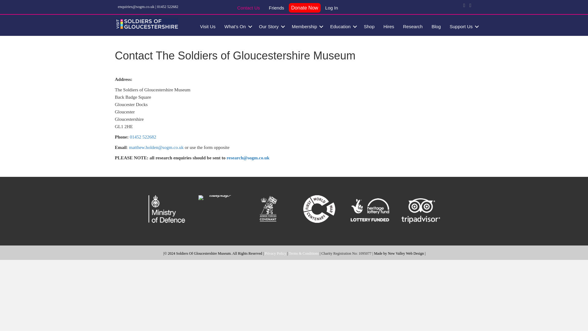  Describe the element at coordinates (208, 26) in the screenshot. I see `Visit Us` at that location.